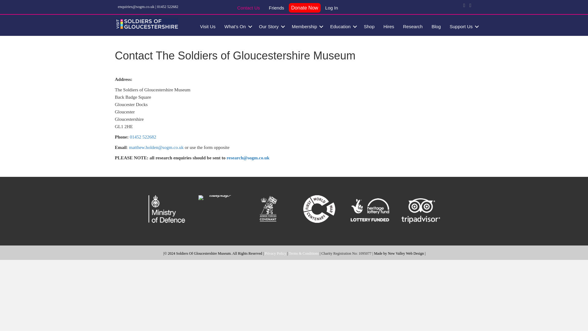  Describe the element at coordinates (208, 26) in the screenshot. I see `Visit Us` at that location.